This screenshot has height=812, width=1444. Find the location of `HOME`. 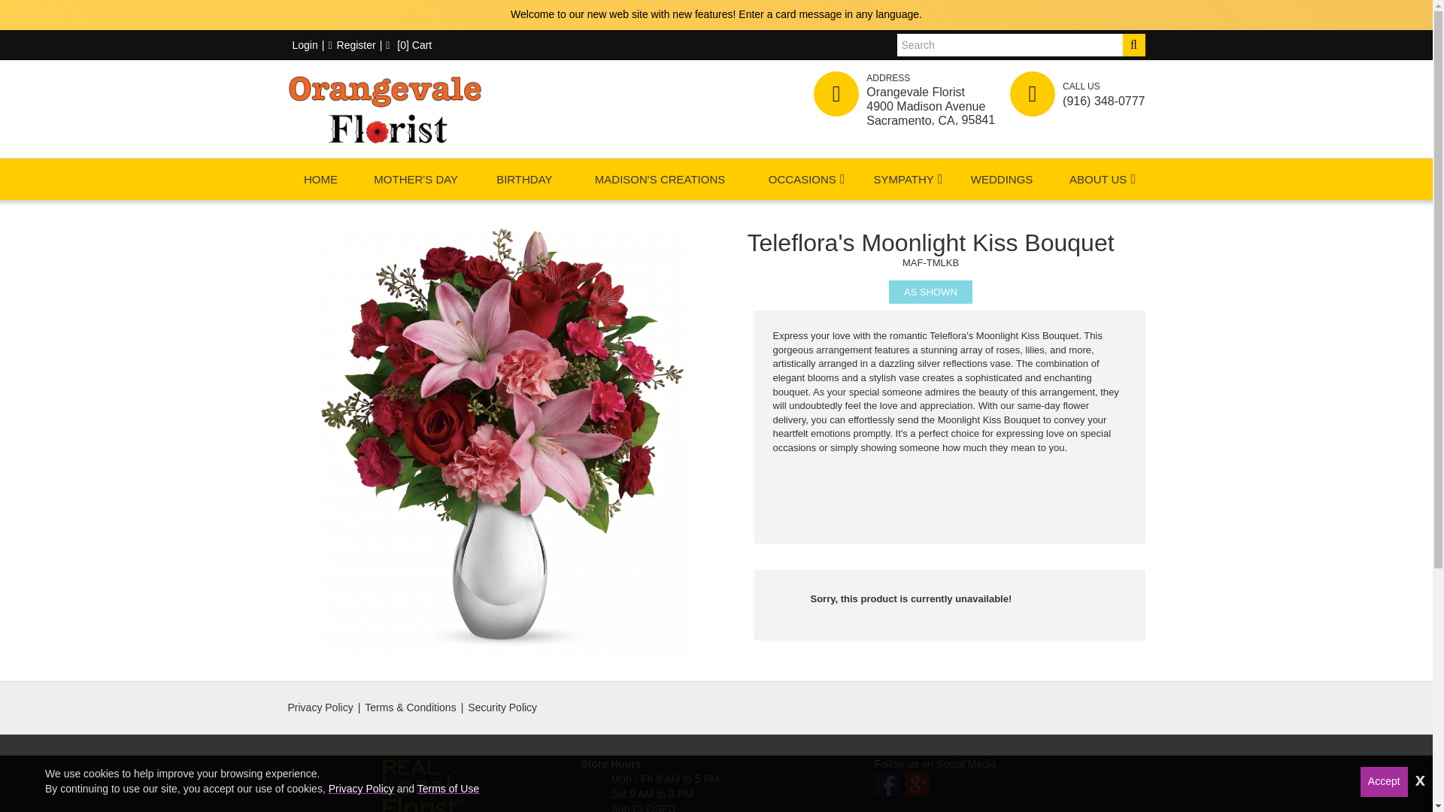

HOME is located at coordinates (320, 179).